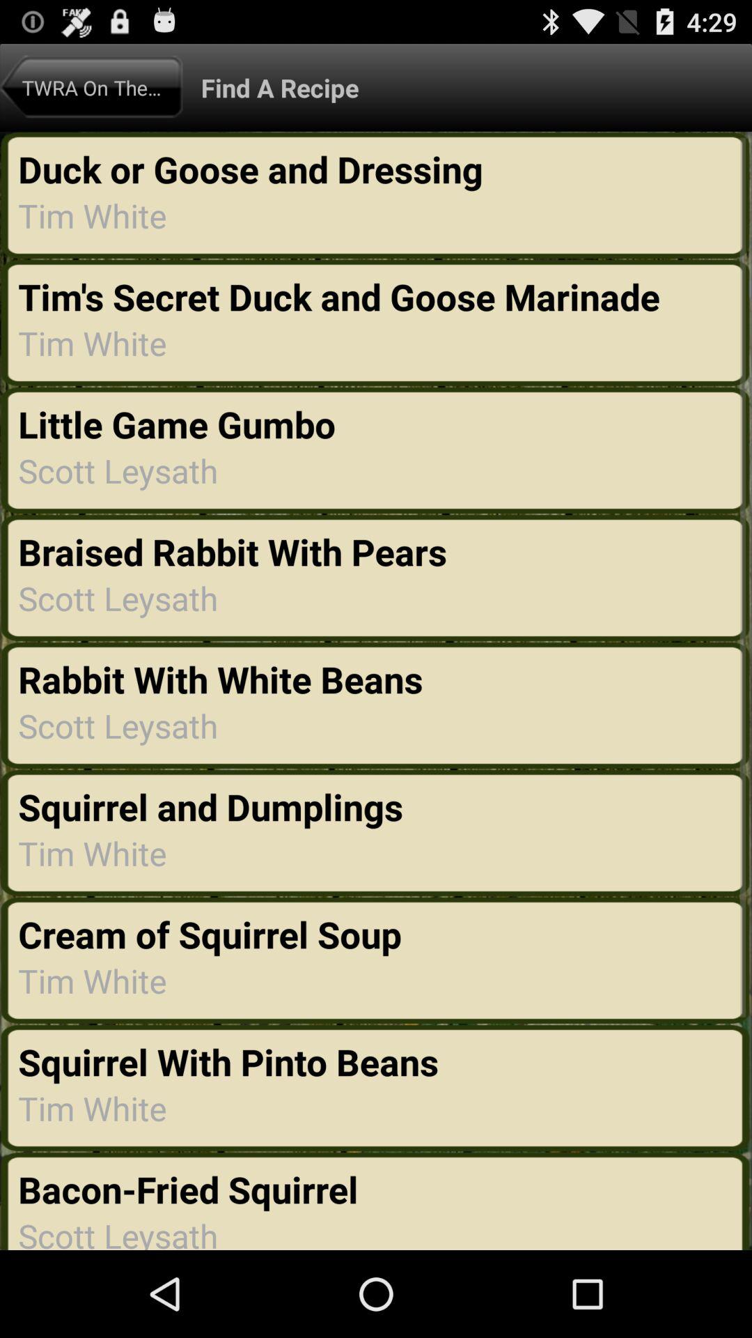 The width and height of the screenshot is (752, 1338). What do you see at coordinates (192, 1189) in the screenshot?
I see `choose the icon above the scott leysath` at bounding box center [192, 1189].